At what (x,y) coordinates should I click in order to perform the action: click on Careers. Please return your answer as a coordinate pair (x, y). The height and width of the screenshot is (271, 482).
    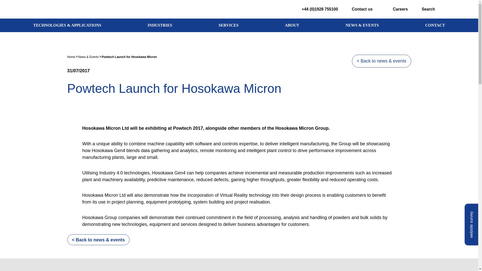
    Looking at the image, I should click on (396, 9).